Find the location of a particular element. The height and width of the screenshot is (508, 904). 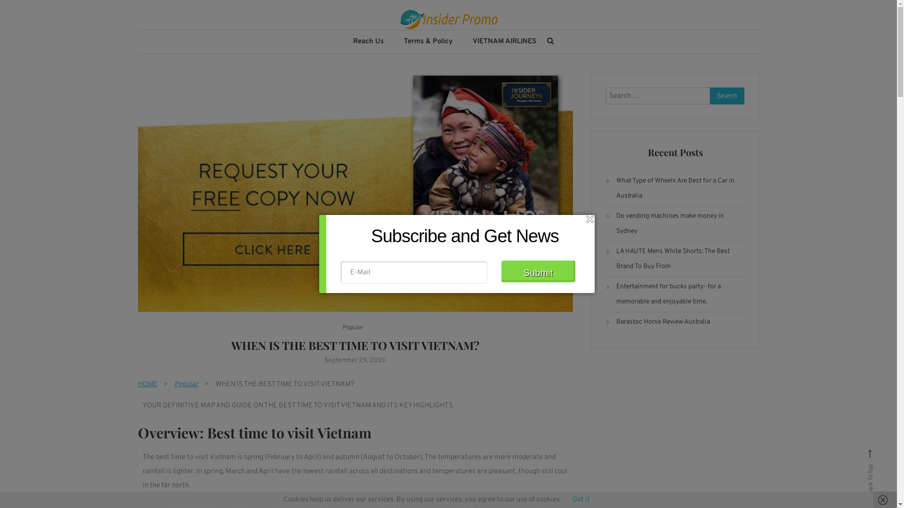

VIETNAM AIRLINES is located at coordinates (504, 42).